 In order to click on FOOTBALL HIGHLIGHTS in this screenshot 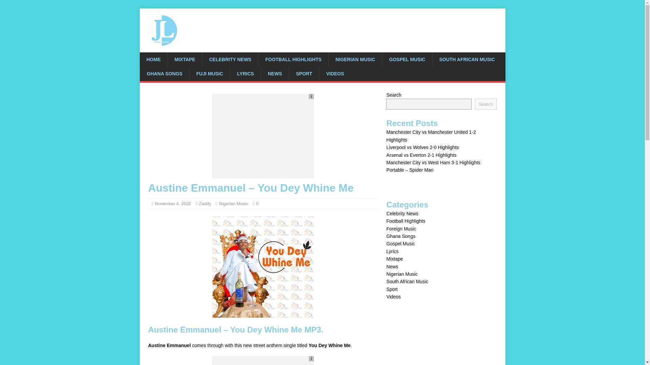, I will do `click(293, 59)`.